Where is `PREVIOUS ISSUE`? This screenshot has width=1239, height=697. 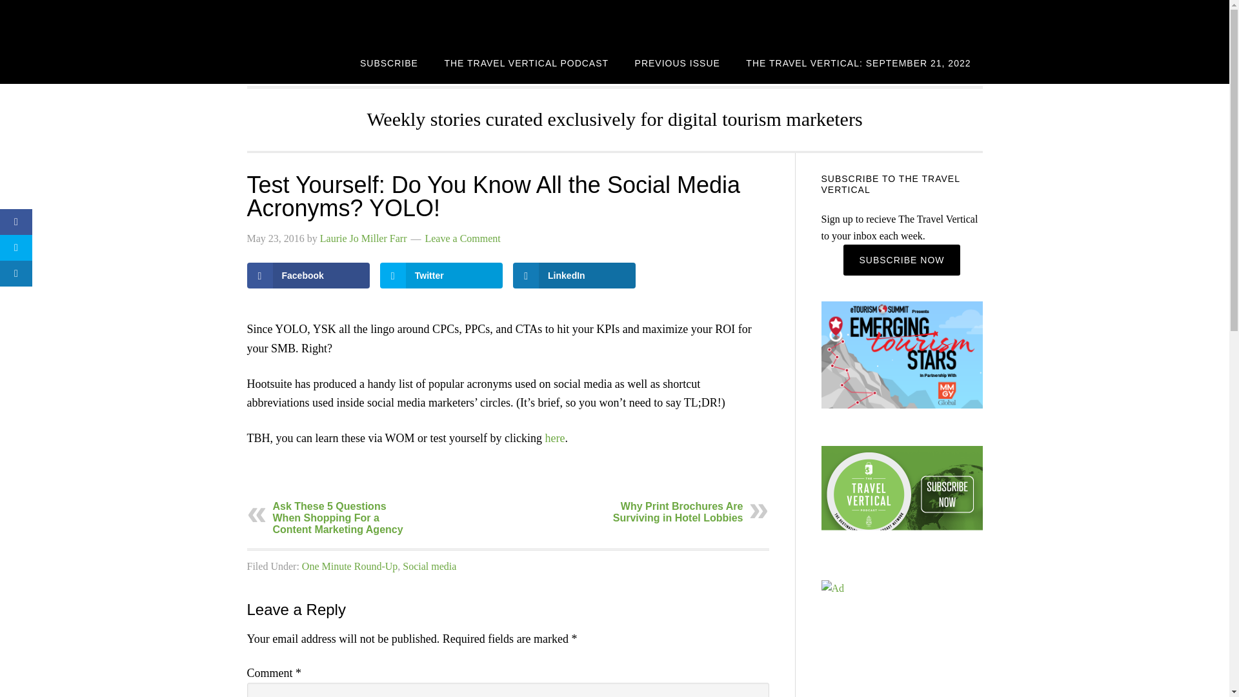
PREVIOUS ISSUE is located at coordinates (678, 62).